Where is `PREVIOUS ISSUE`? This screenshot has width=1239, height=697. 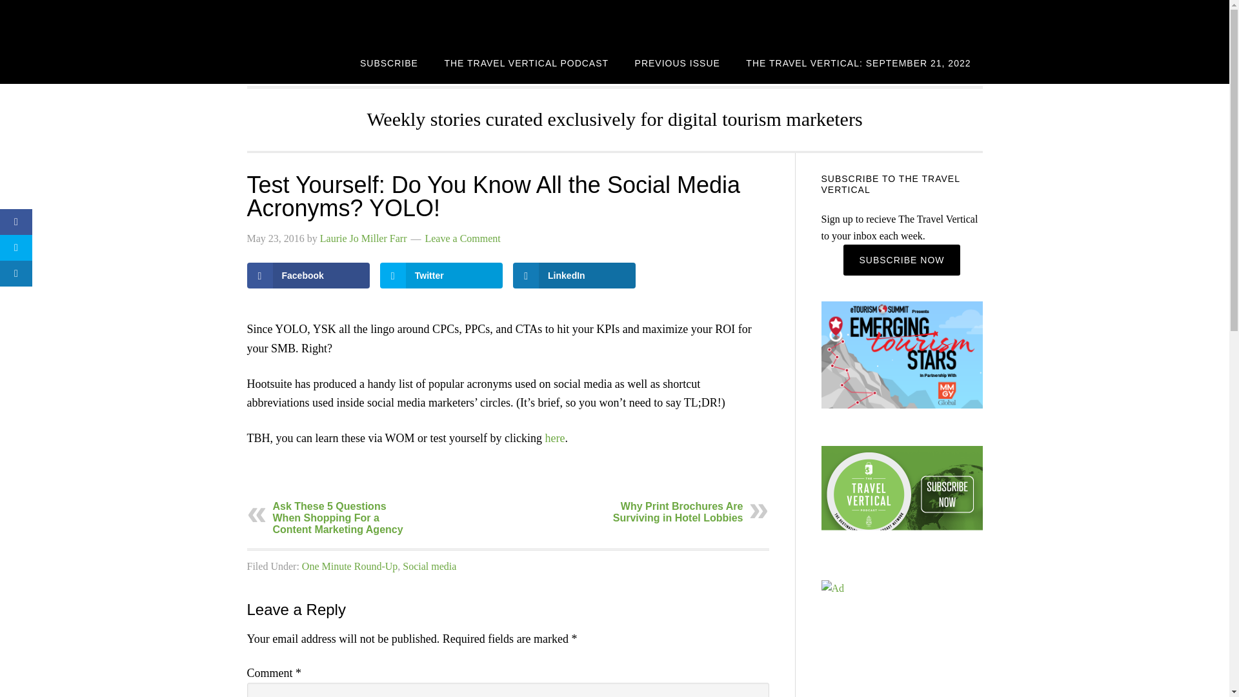
PREVIOUS ISSUE is located at coordinates (678, 62).